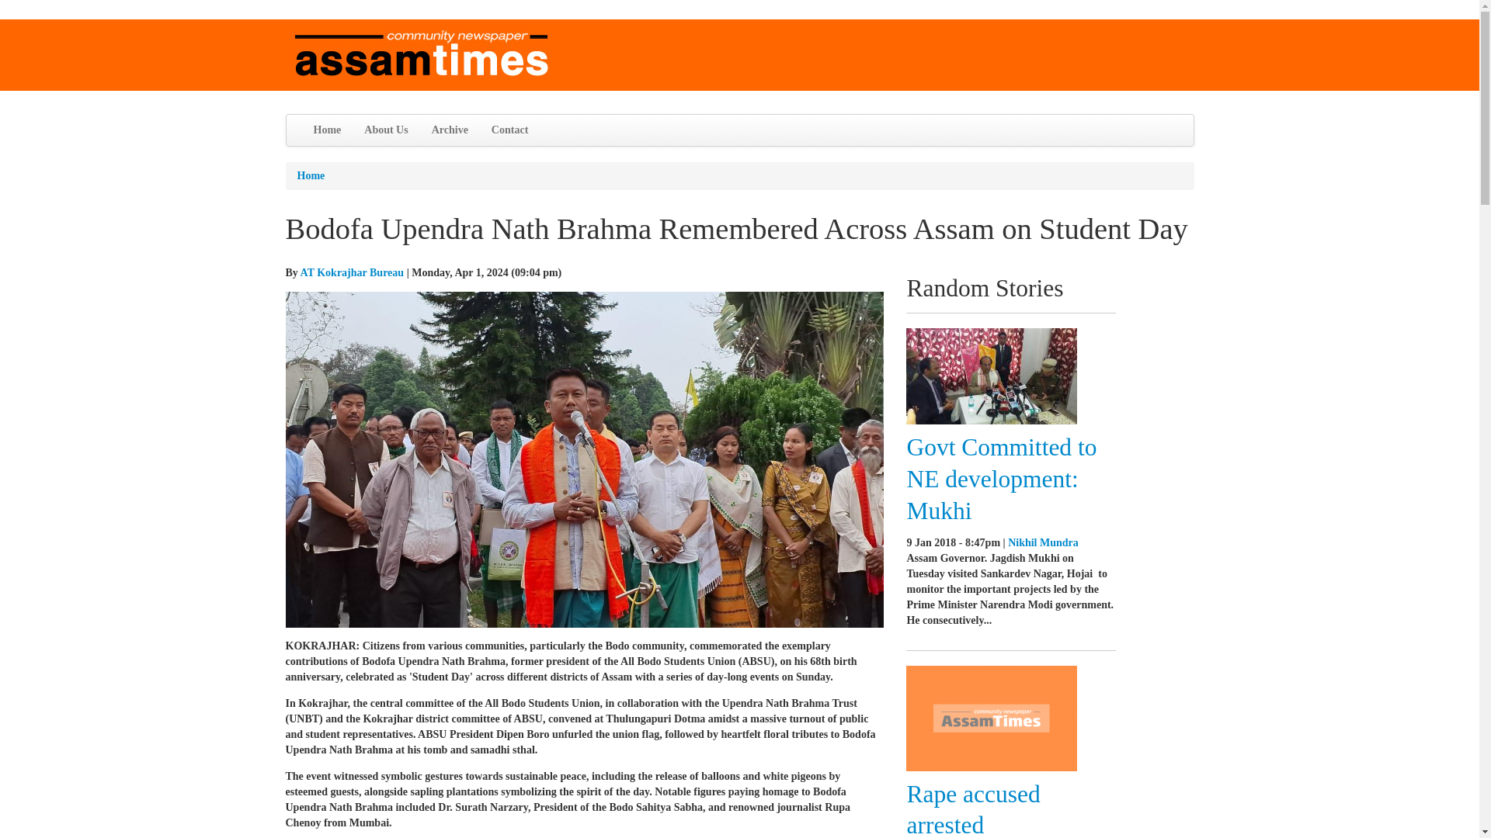 The height and width of the screenshot is (838, 1491). Describe the element at coordinates (1001, 480) in the screenshot. I see `Govt Committed to NE development: Mukhi` at that location.